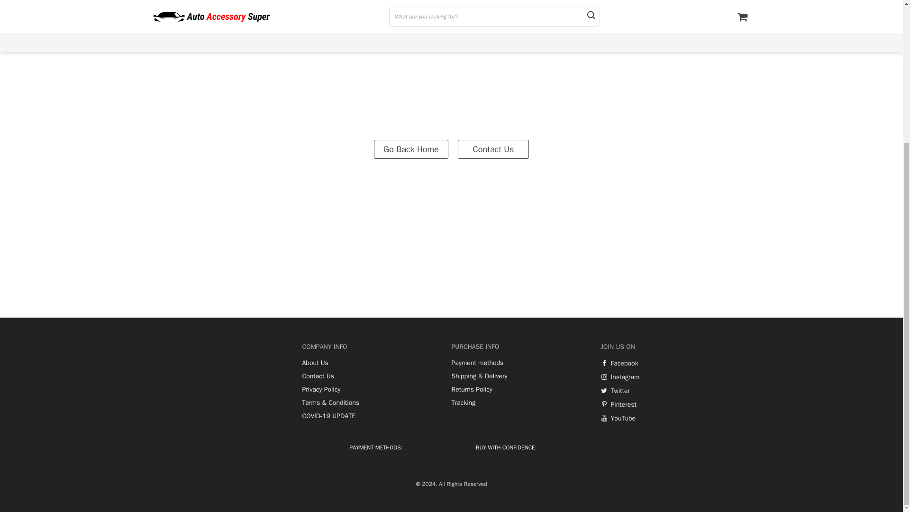 This screenshot has height=512, width=910. Describe the element at coordinates (620, 377) in the screenshot. I see `Instagram` at that location.